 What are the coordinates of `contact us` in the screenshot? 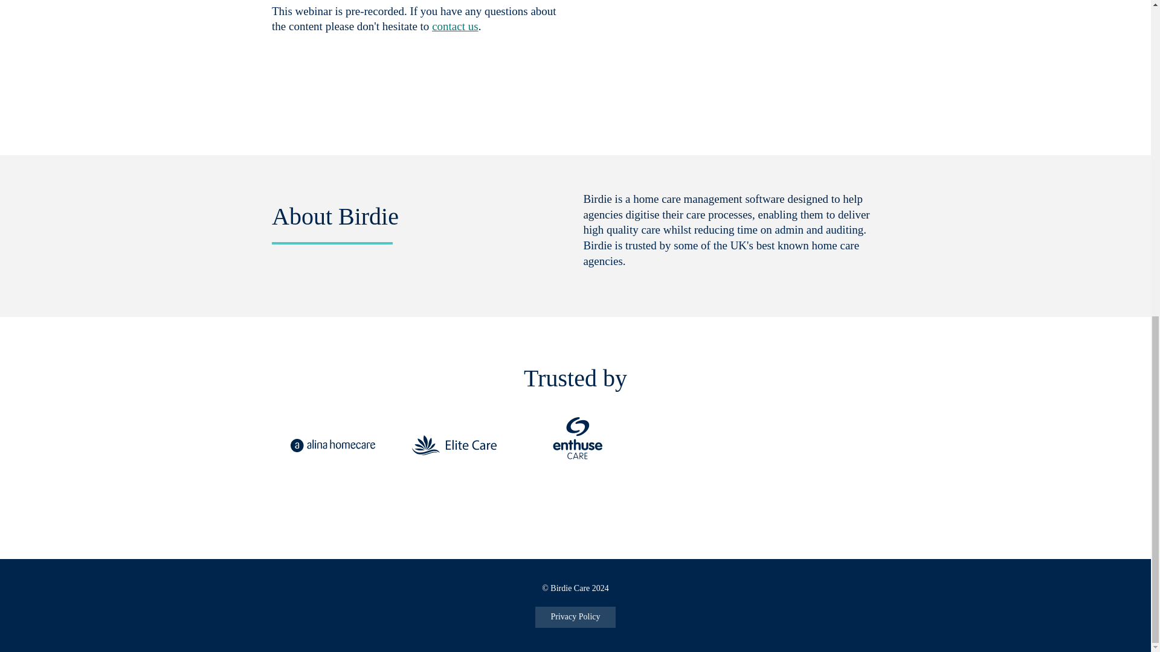 It's located at (454, 27).